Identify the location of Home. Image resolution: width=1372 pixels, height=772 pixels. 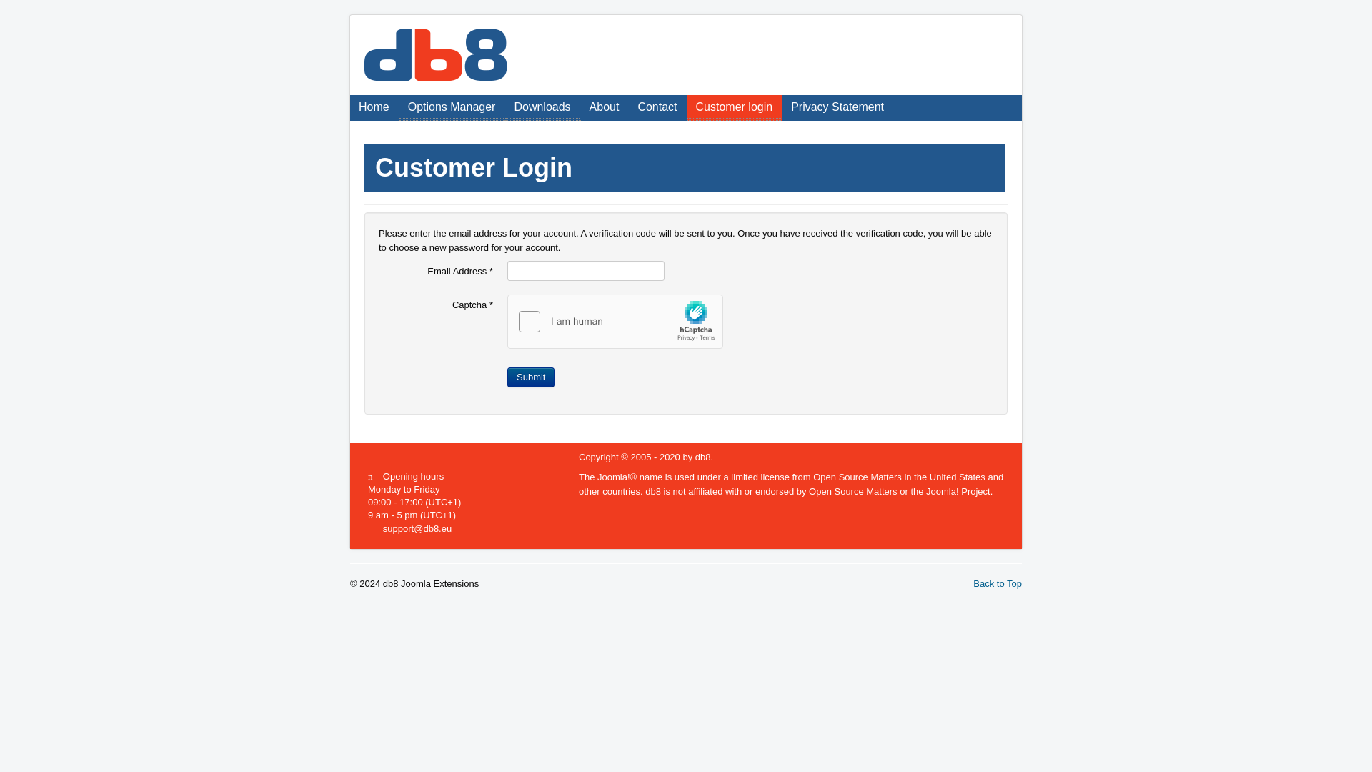
(373, 107).